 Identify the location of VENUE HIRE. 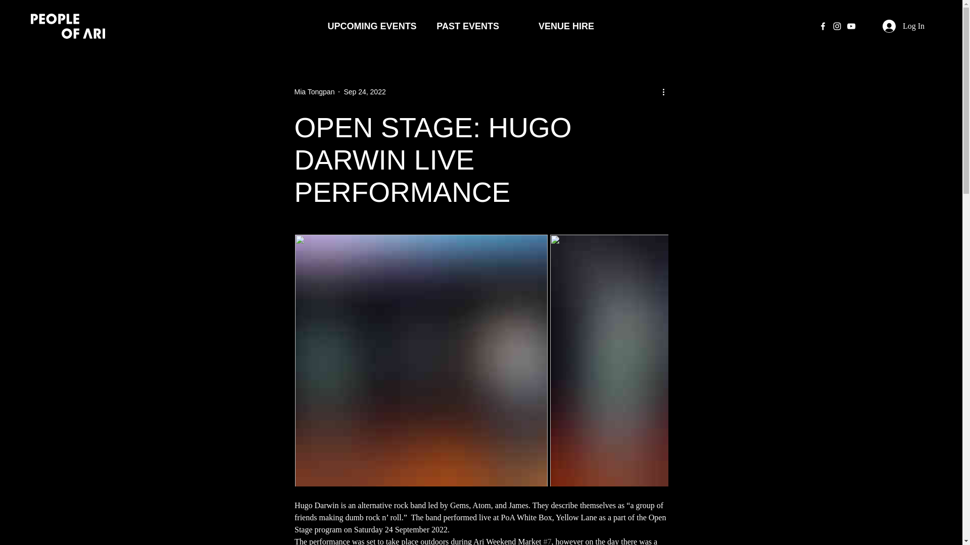
(566, 26).